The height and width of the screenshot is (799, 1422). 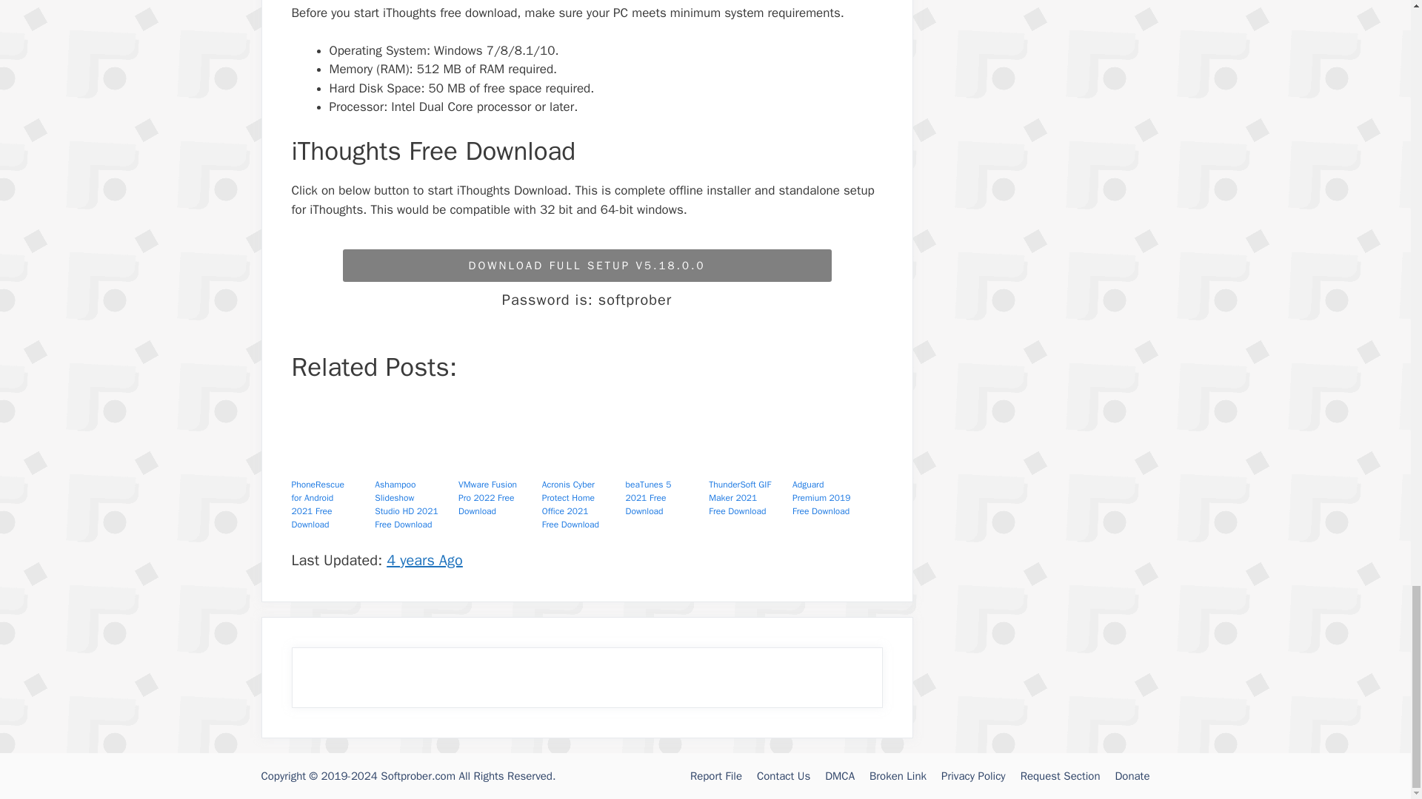 What do you see at coordinates (587, 266) in the screenshot?
I see `Size: 25 MB` at bounding box center [587, 266].